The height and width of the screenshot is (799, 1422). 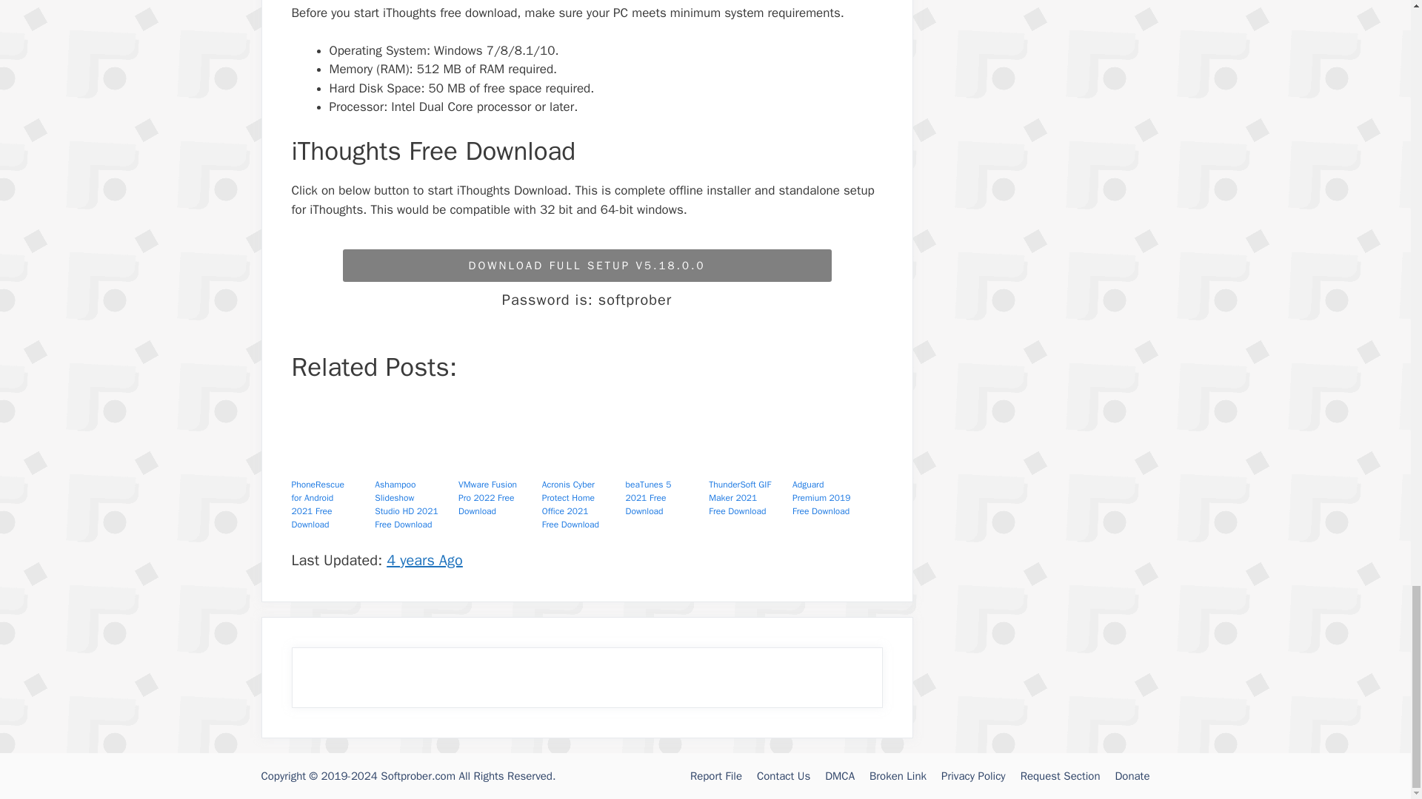 What do you see at coordinates (587, 266) in the screenshot?
I see `Size: 25 MB` at bounding box center [587, 266].